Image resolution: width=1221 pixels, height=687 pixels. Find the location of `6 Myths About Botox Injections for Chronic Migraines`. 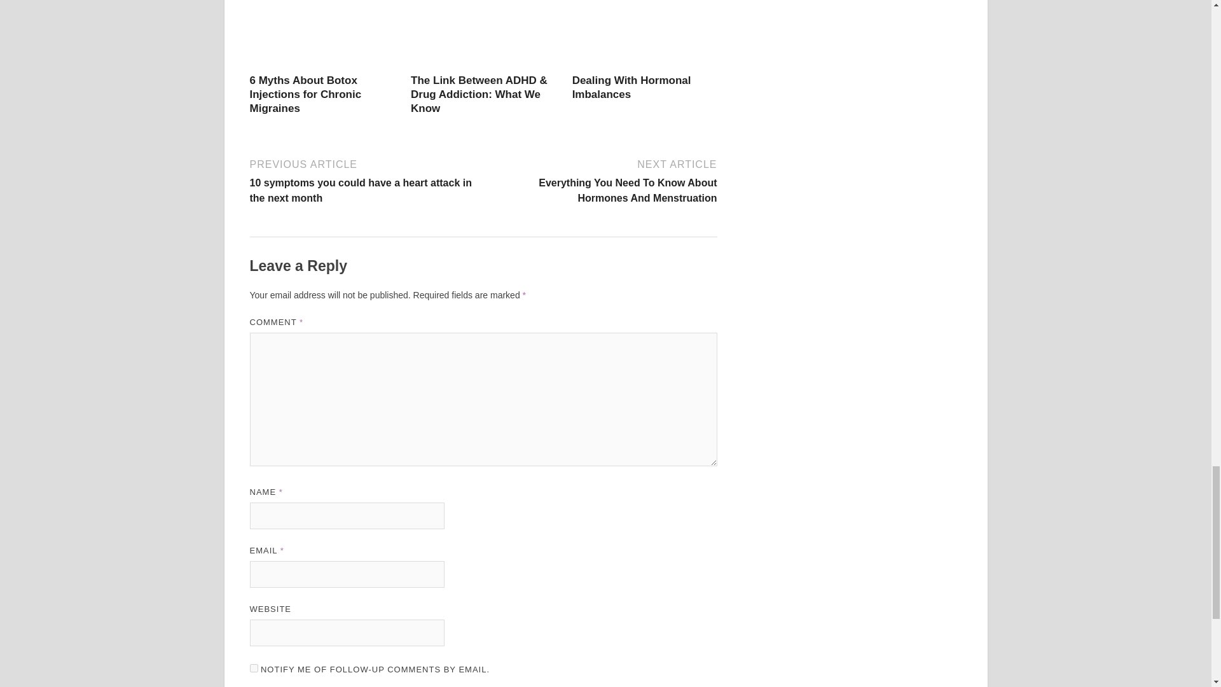

6 Myths About Botox Injections for Chronic Migraines is located at coordinates (305, 94).